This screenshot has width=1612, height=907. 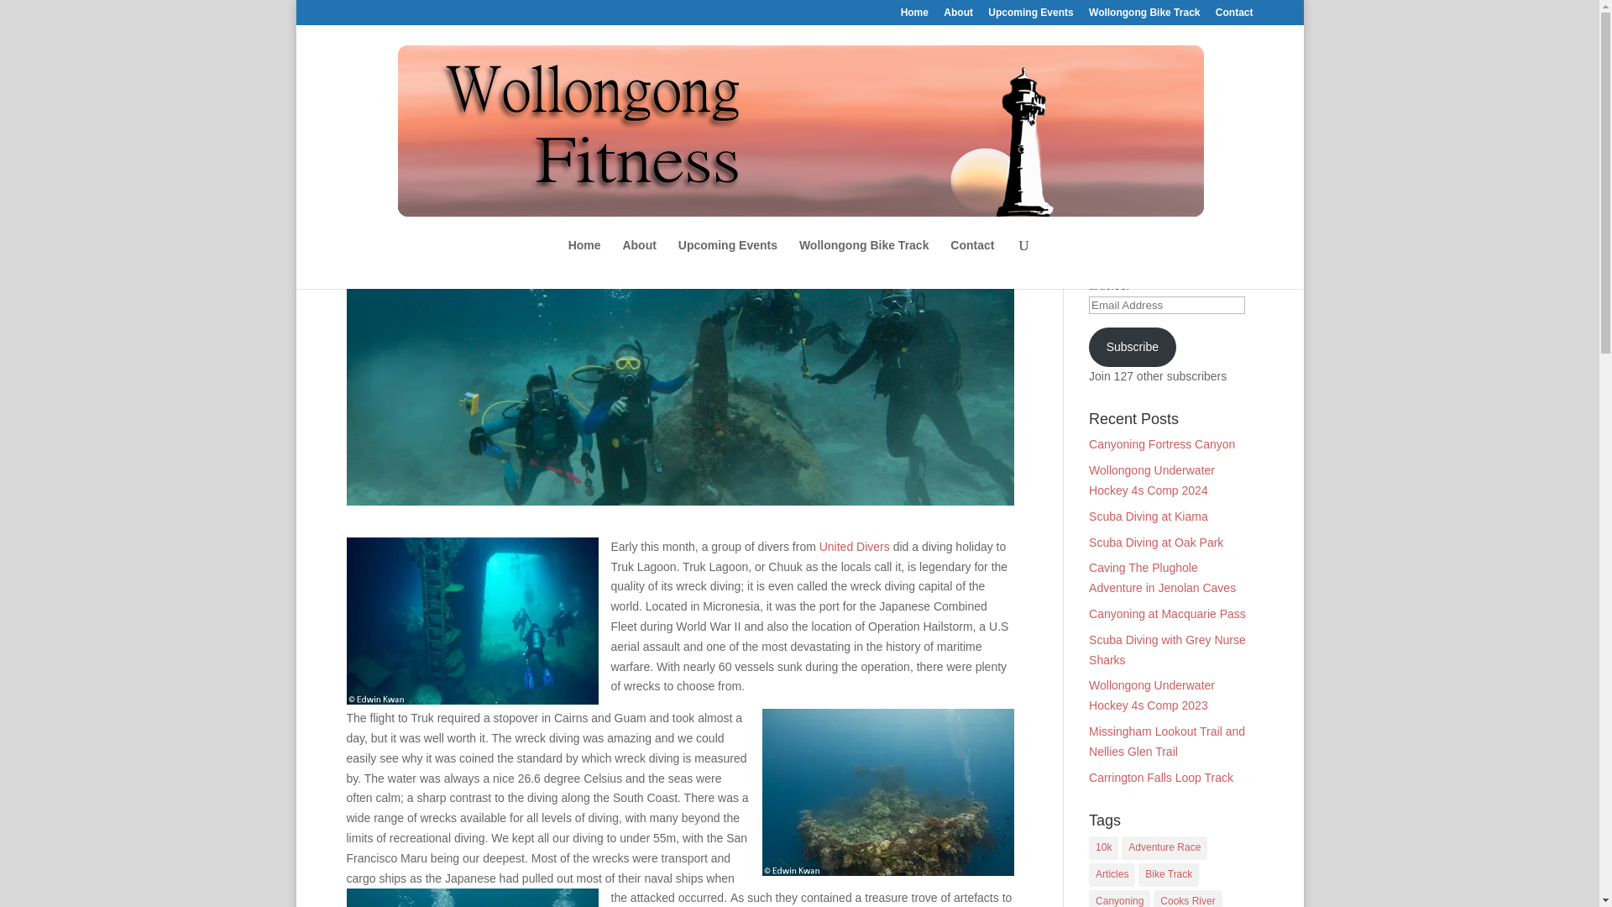 What do you see at coordinates (854, 546) in the screenshot?
I see `United Divers Website` at bounding box center [854, 546].